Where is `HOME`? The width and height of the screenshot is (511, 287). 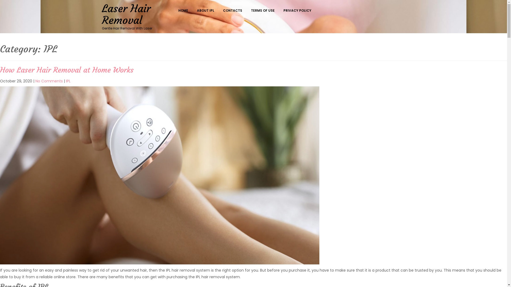
HOME is located at coordinates (185, 11).